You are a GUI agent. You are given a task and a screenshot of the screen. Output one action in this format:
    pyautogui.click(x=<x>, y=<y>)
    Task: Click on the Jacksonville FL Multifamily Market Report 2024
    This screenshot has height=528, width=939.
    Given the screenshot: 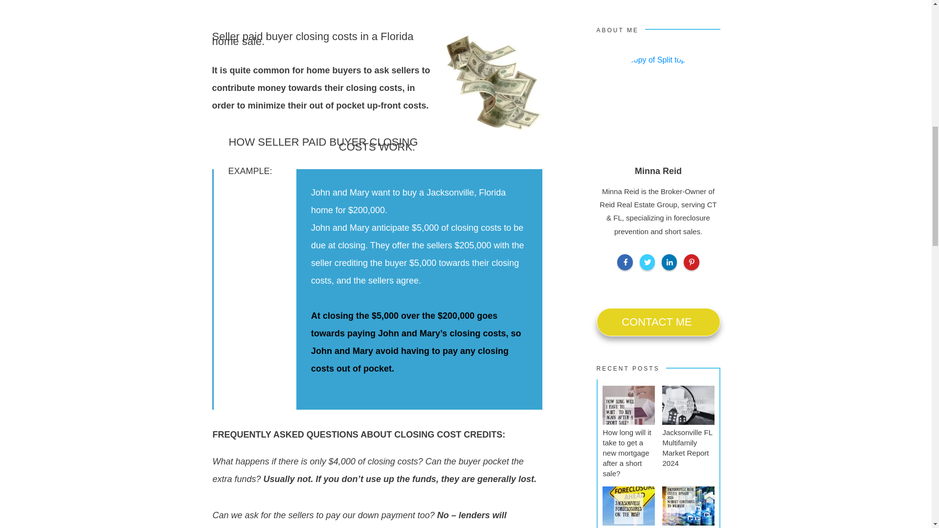 What is the action you would take?
    pyautogui.click(x=687, y=447)
    